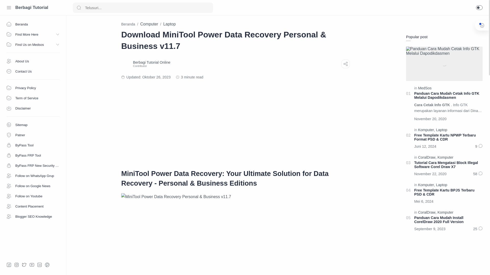 This screenshot has width=490, height=275. I want to click on ByPass FRP Tool, so click(33, 155).